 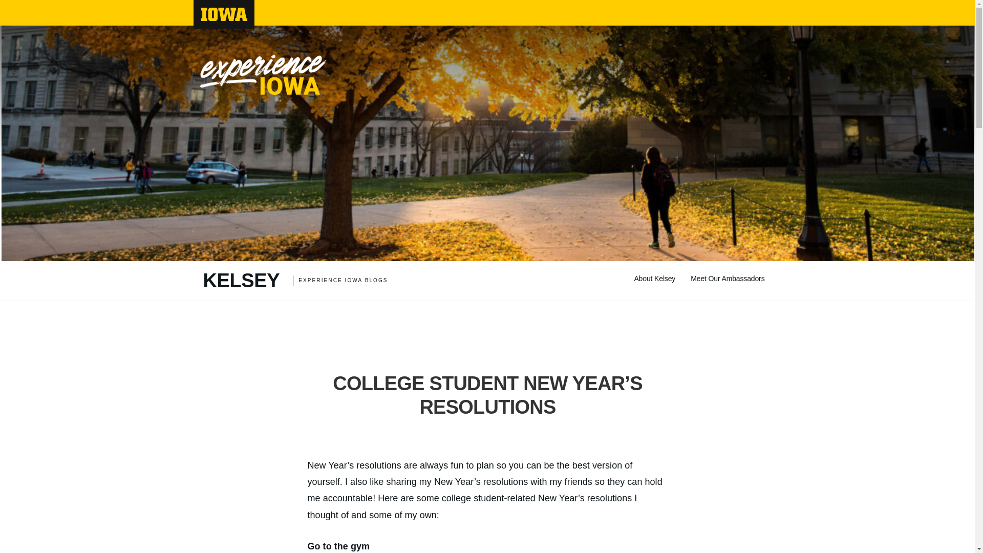 I want to click on KELSEY, so click(x=654, y=279).